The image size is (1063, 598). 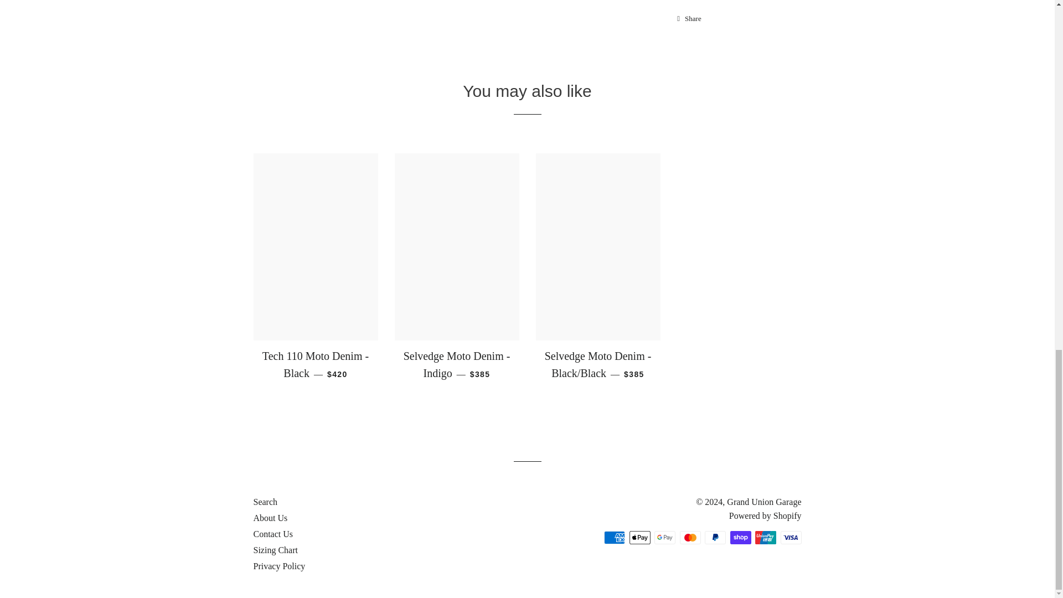 What do you see at coordinates (690, 537) in the screenshot?
I see `Mastercard` at bounding box center [690, 537].